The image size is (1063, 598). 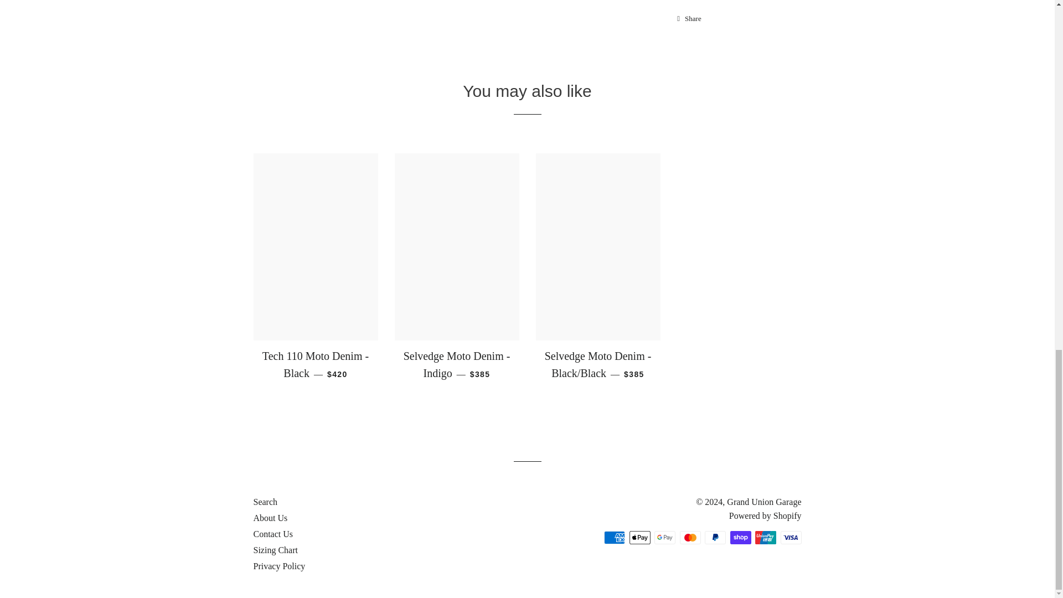 What do you see at coordinates (690, 537) in the screenshot?
I see `Mastercard` at bounding box center [690, 537].